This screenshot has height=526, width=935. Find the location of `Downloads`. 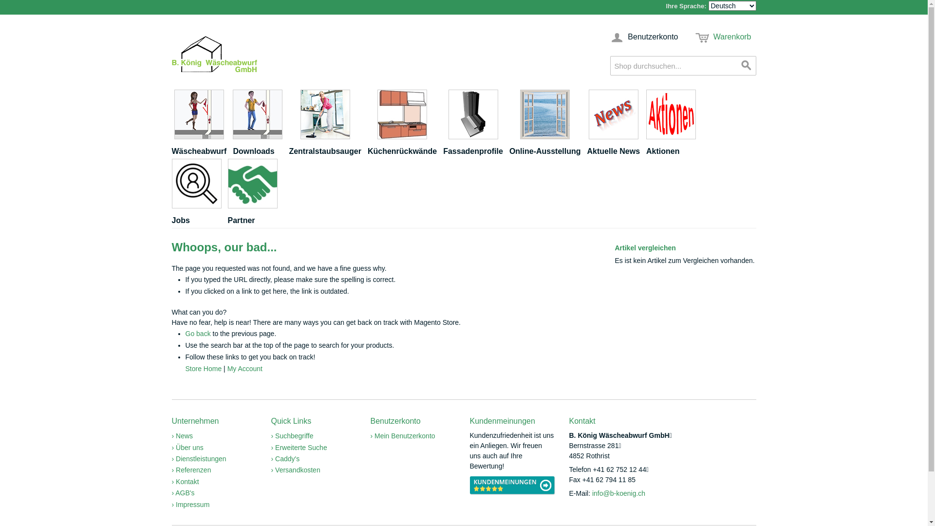

Downloads is located at coordinates (261, 124).